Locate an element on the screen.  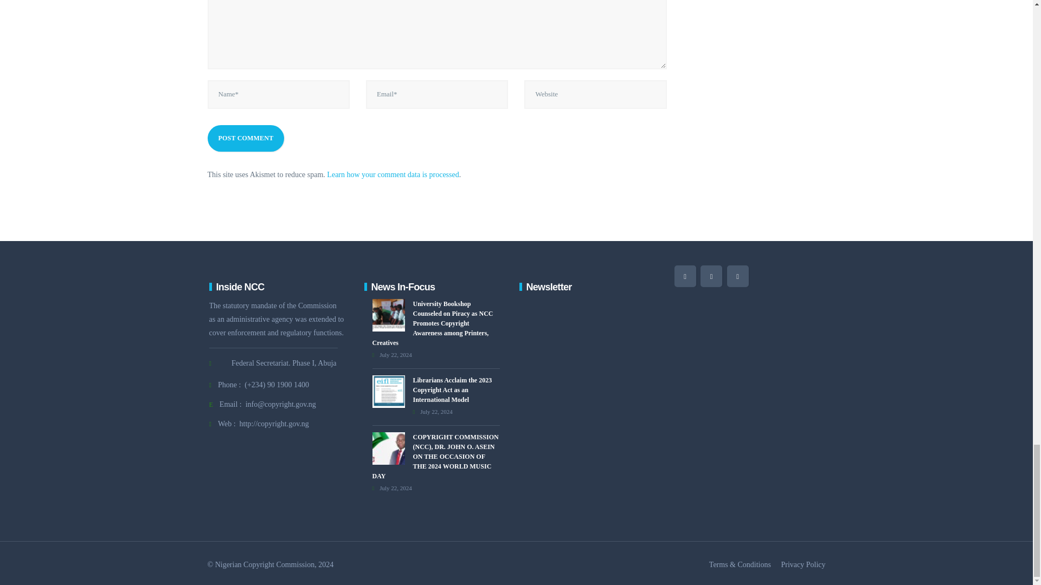
Post Comment is located at coordinates (246, 138).